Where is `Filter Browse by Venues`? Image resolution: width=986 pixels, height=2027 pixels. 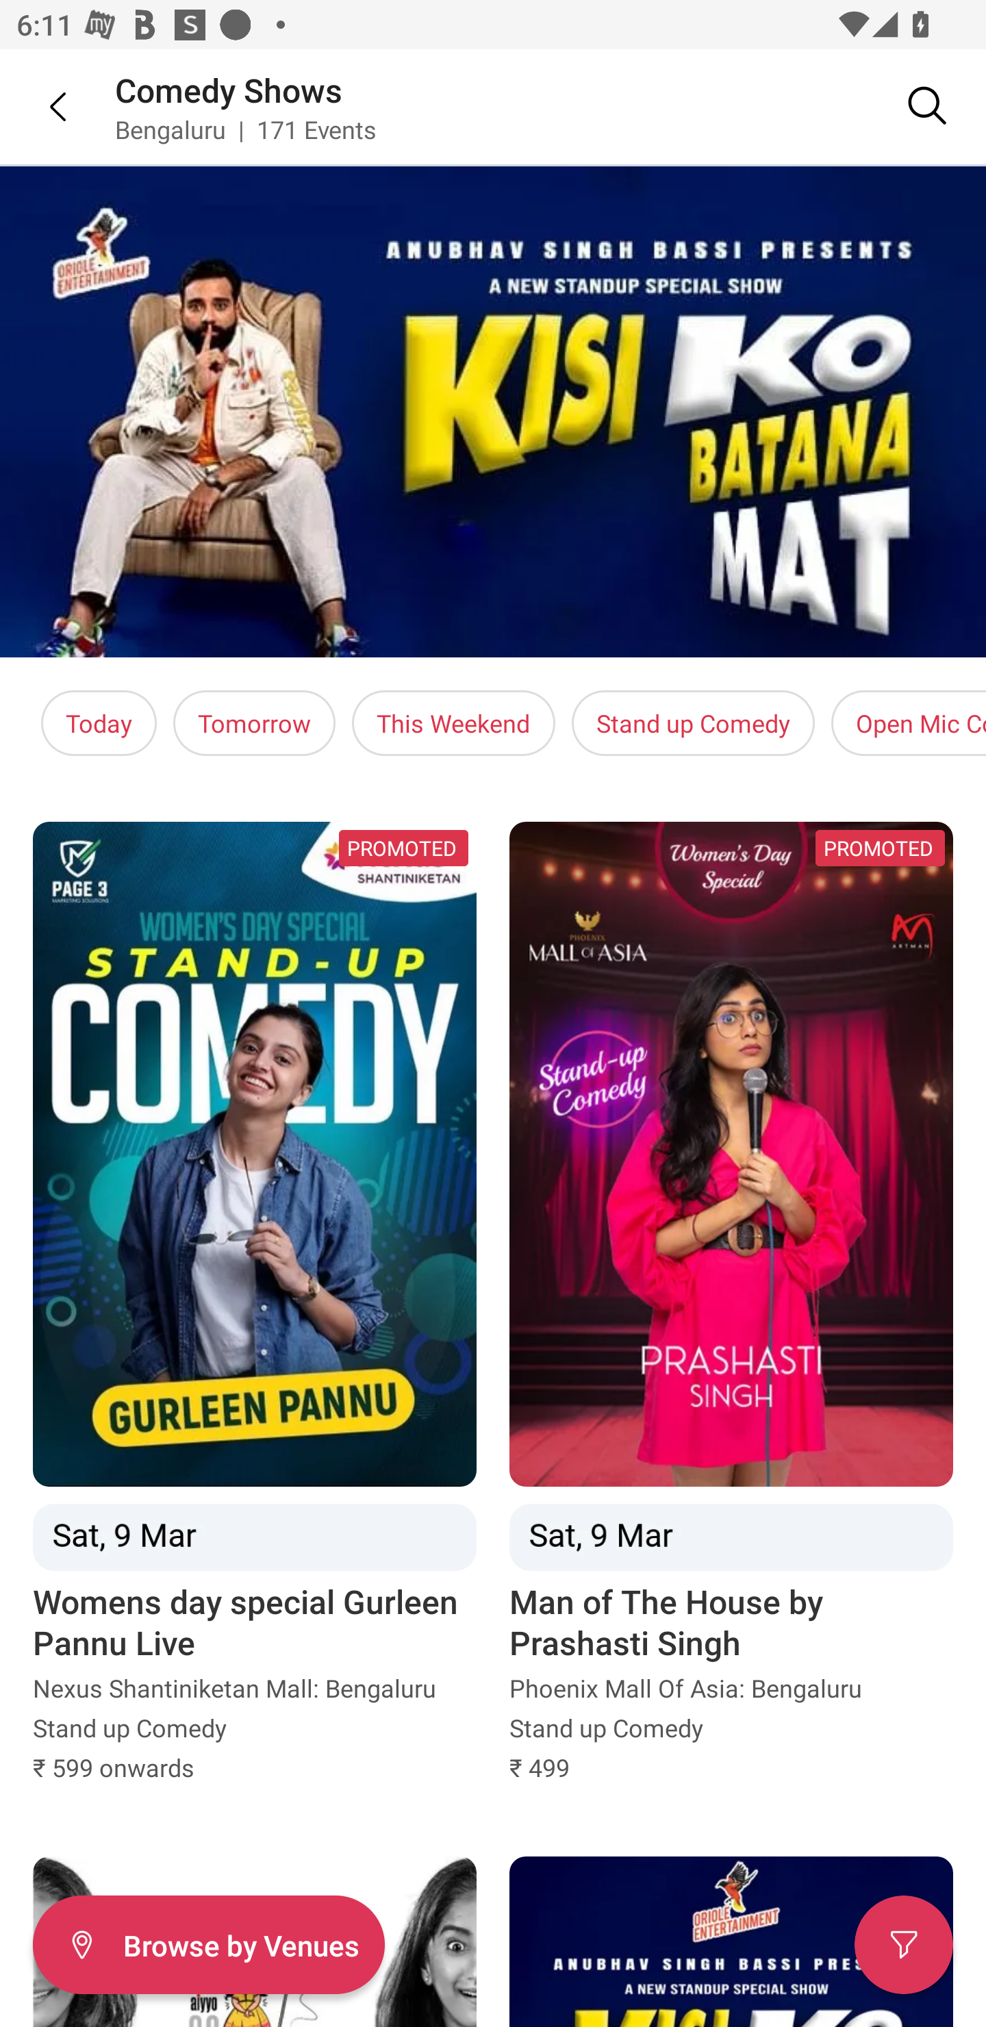
Filter Browse by Venues is located at coordinates (208, 1945).